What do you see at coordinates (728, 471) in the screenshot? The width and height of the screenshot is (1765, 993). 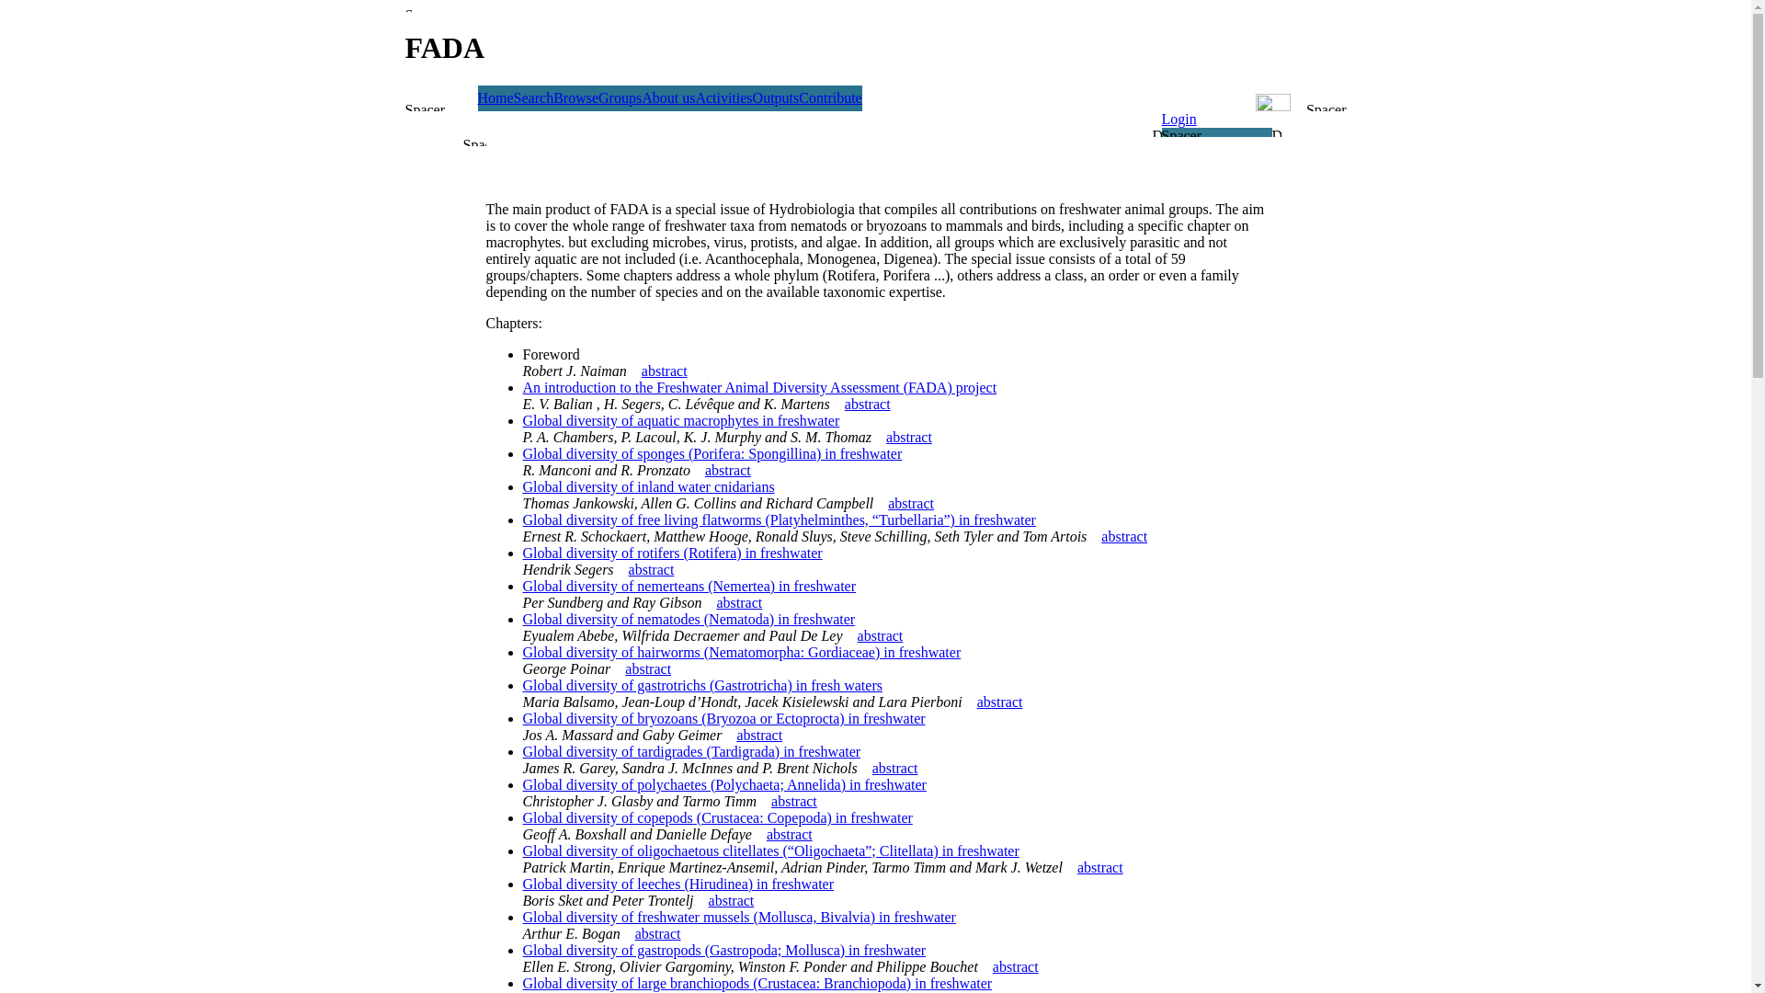 I see `abstract` at bounding box center [728, 471].